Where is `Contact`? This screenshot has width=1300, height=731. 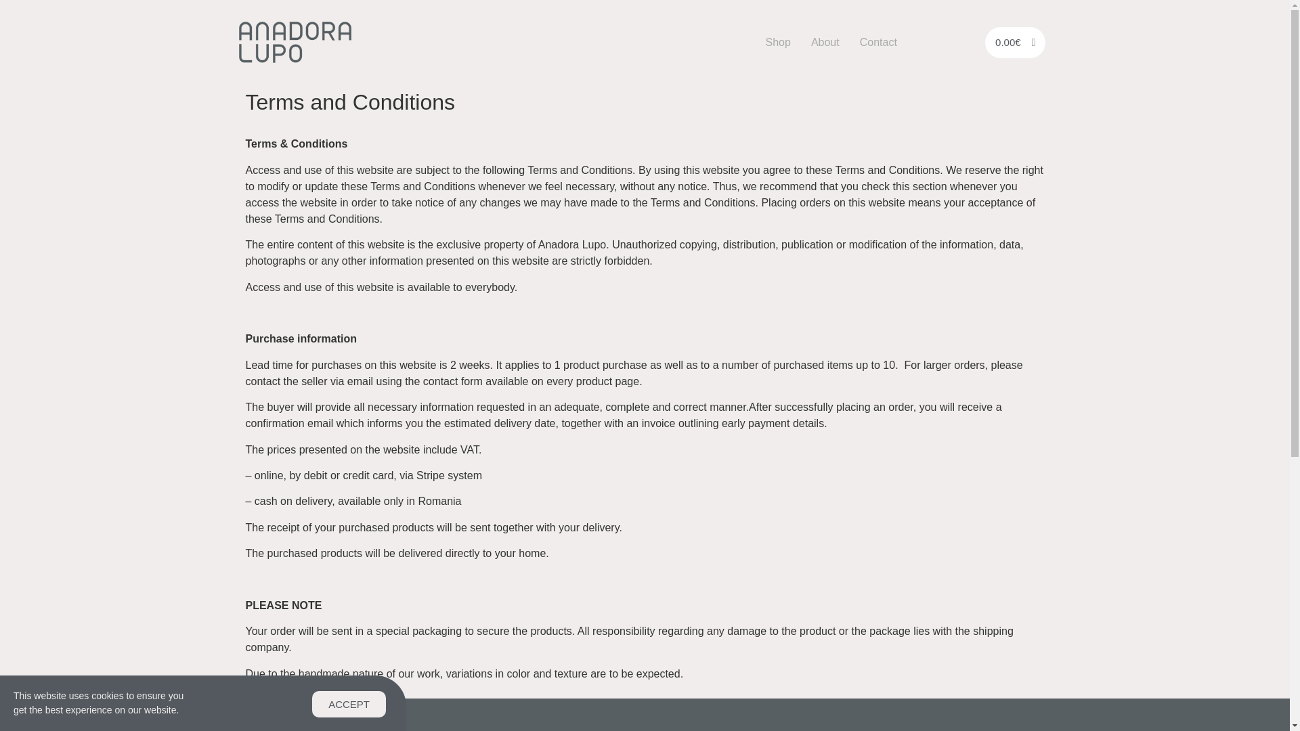 Contact is located at coordinates (879, 42).